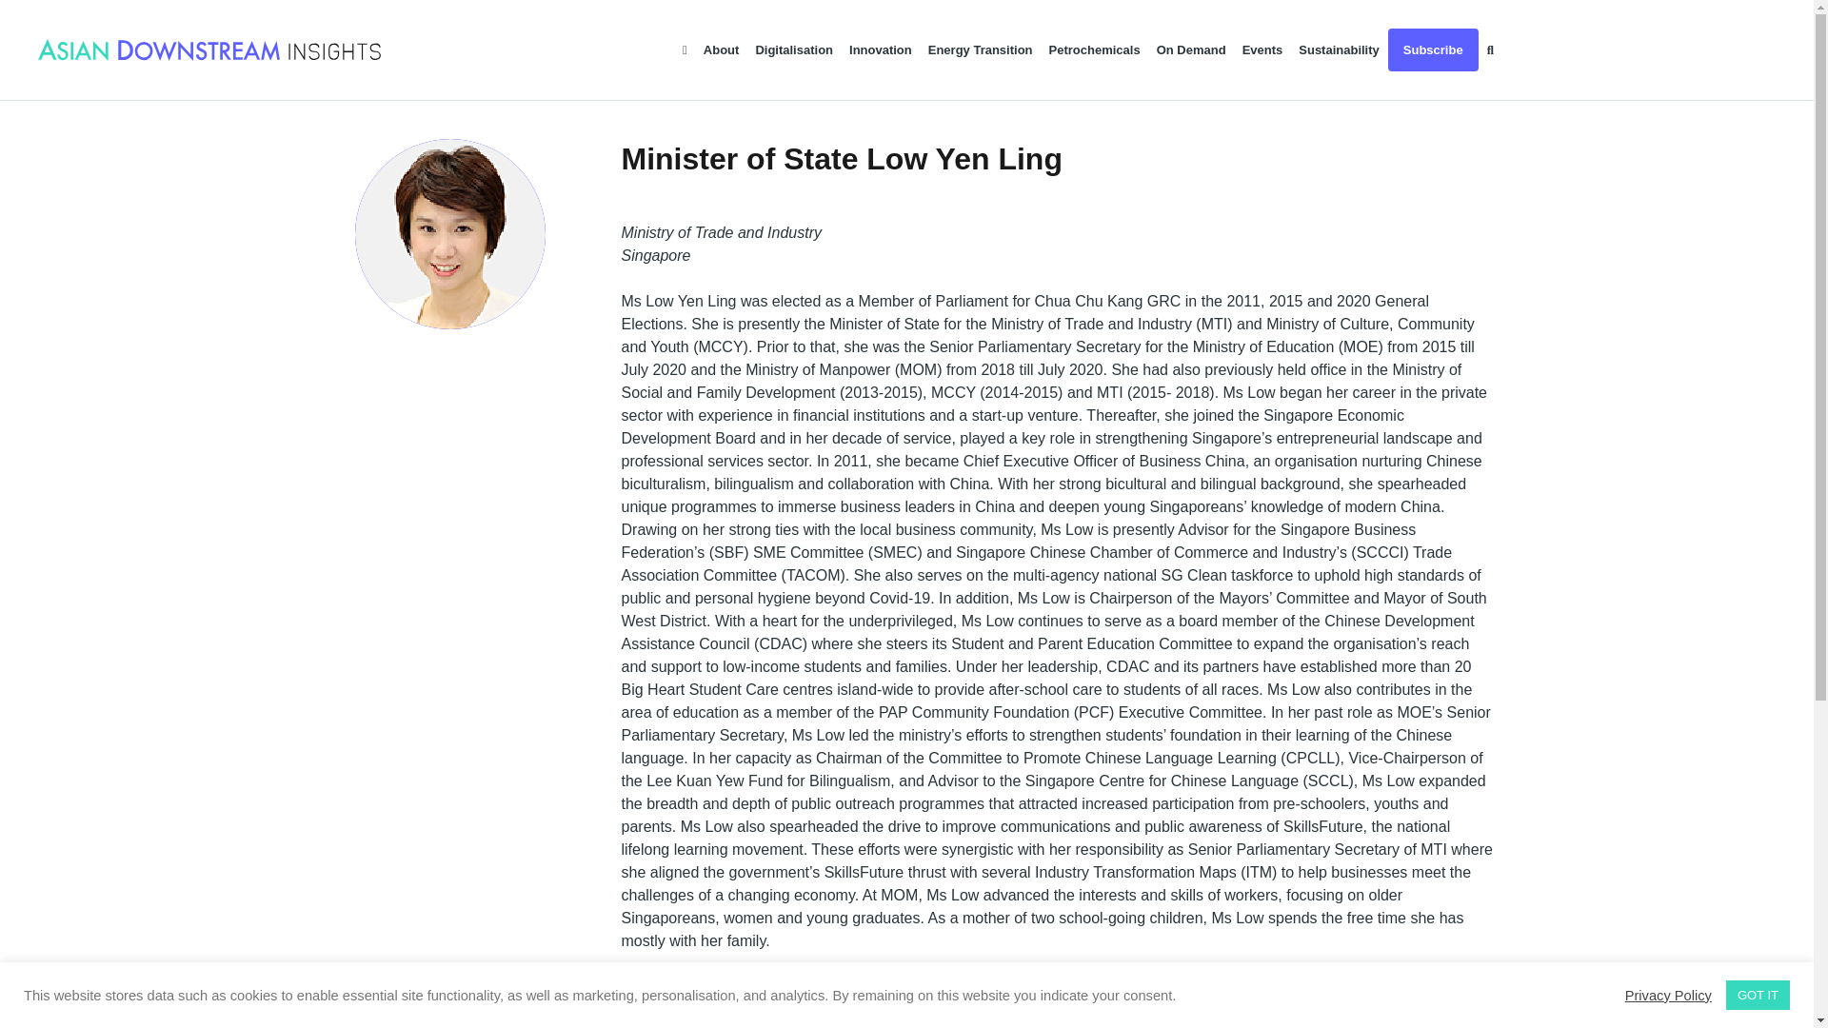  I want to click on Innovation, so click(880, 49).